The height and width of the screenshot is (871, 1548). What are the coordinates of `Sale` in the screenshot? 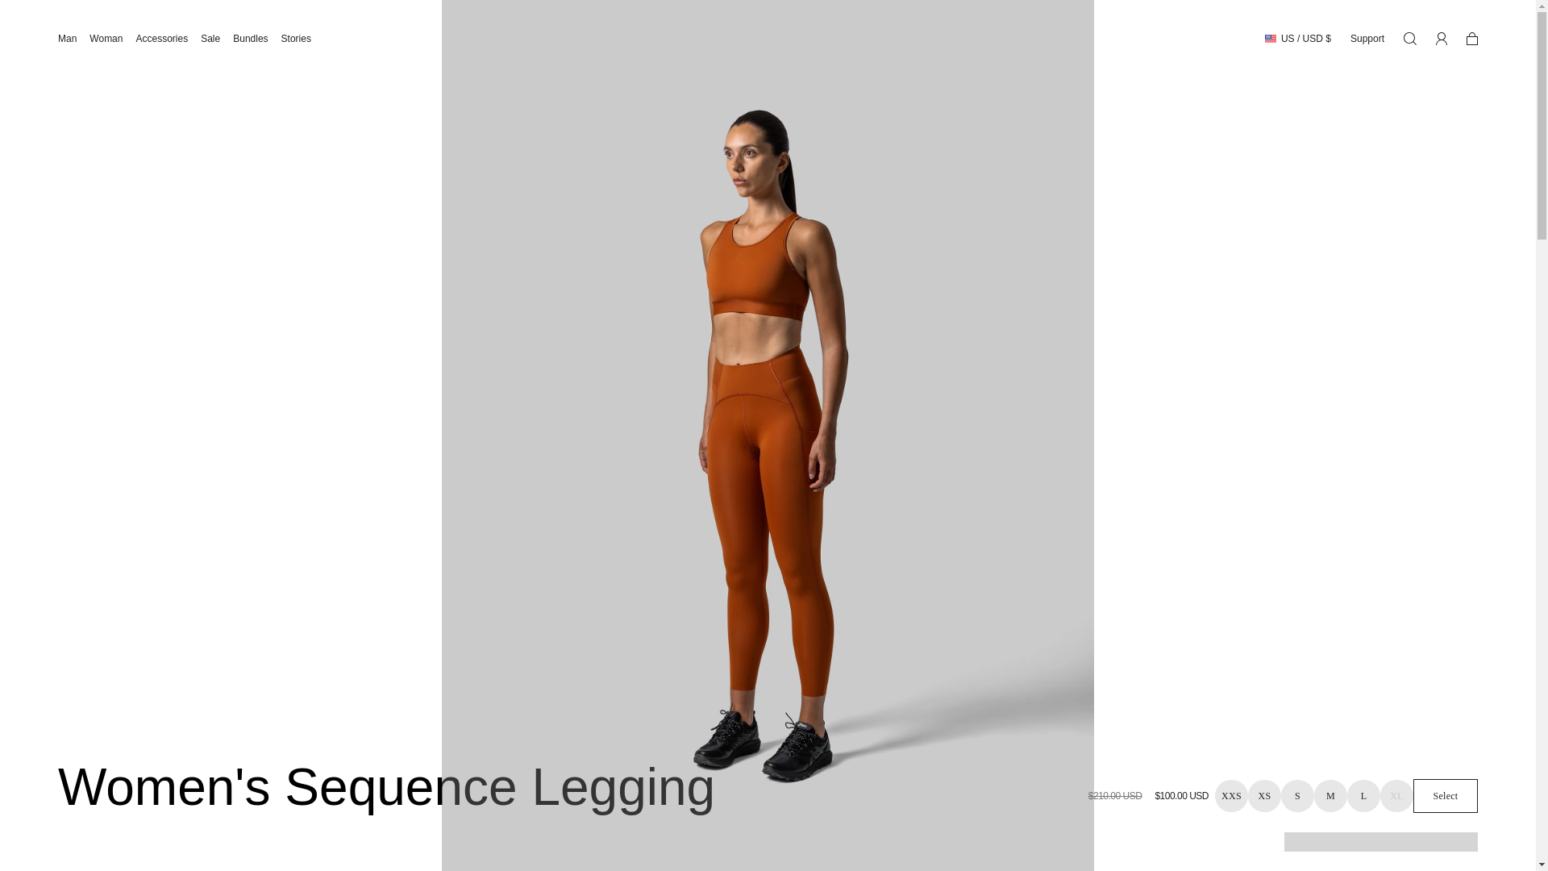 It's located at (217, 39).